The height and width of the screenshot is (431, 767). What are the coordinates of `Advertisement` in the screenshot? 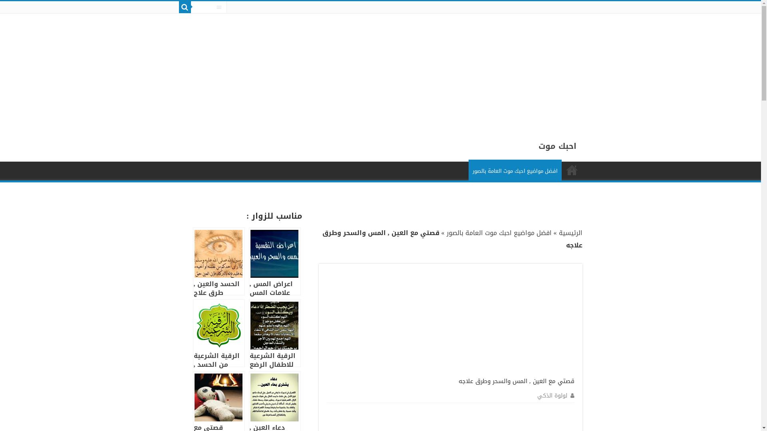 It's located at (521, 69).